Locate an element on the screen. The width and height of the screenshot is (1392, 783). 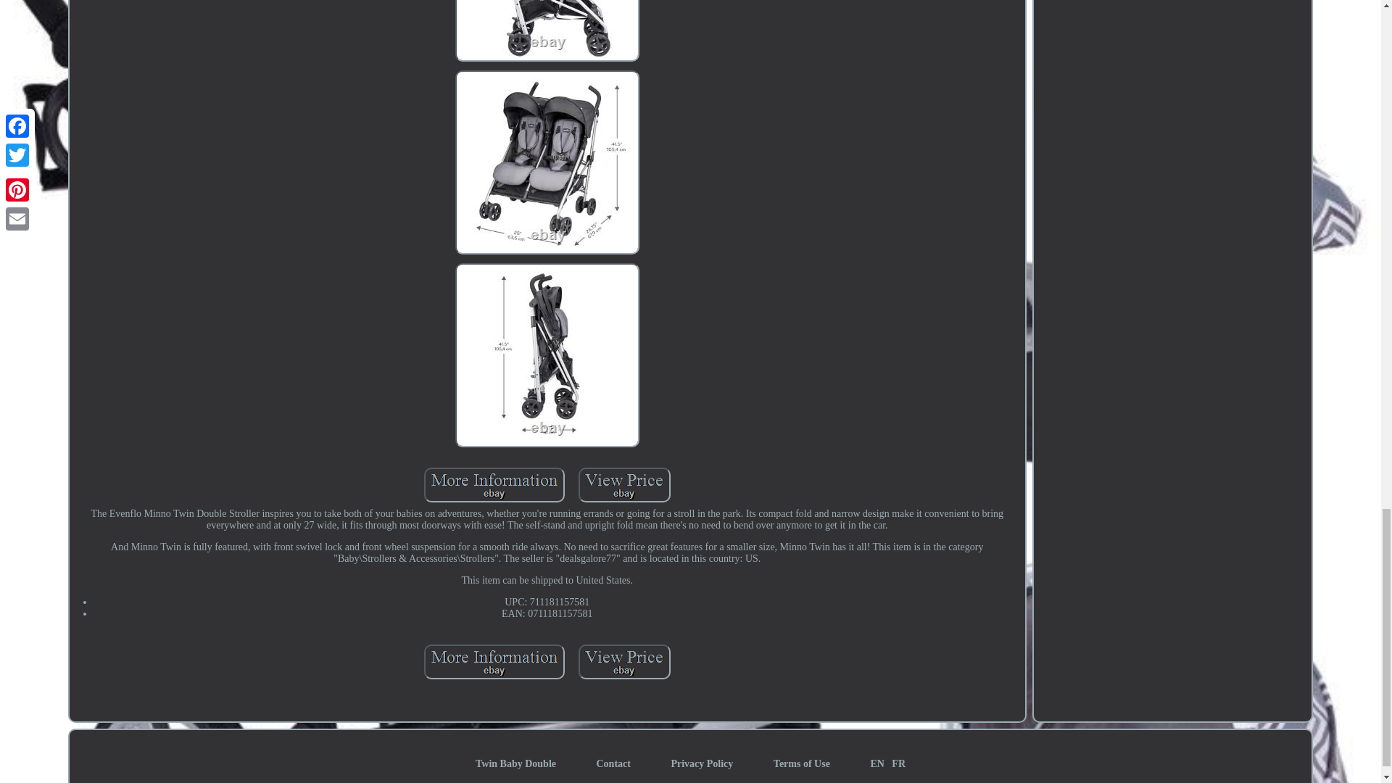
Evenflo Minno Twin Double Stroller, Glenbarr Gray is located at coordinates (625, 484).